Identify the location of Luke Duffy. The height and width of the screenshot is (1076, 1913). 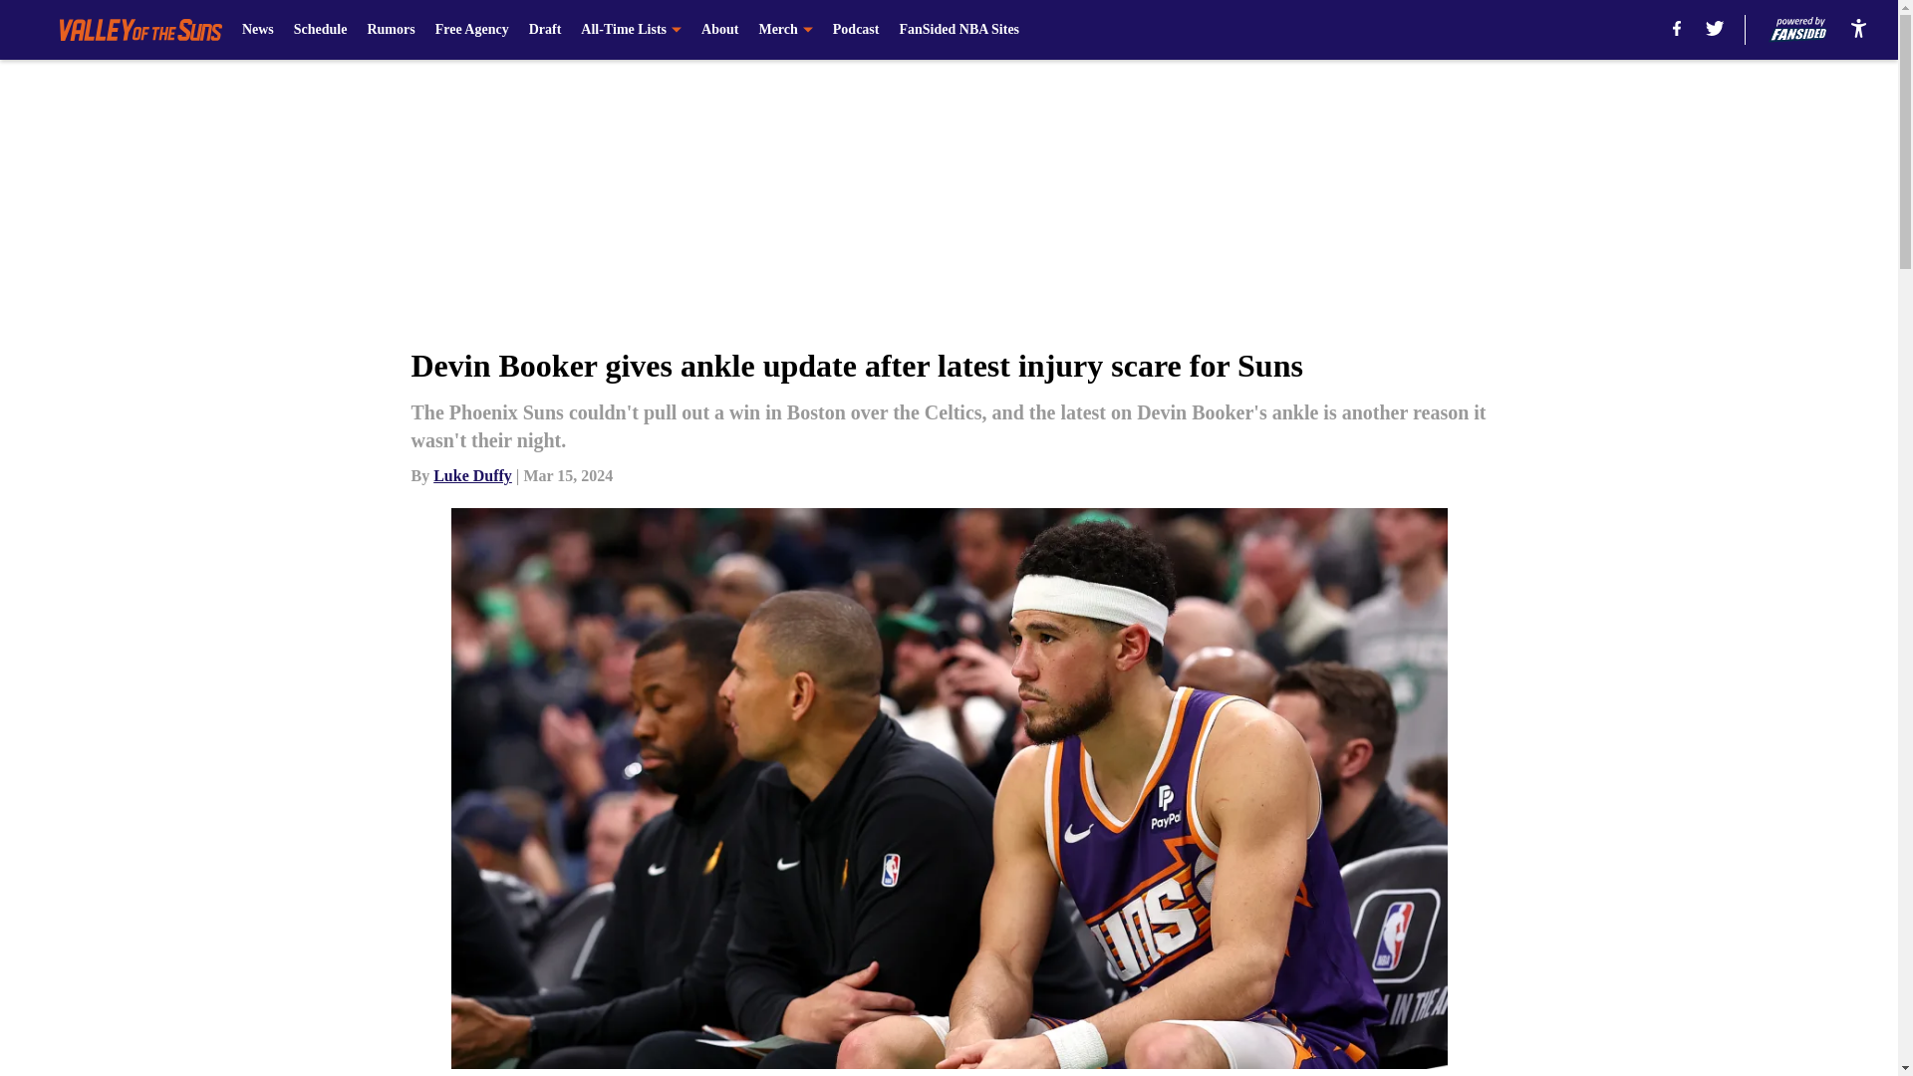
(472, 475).